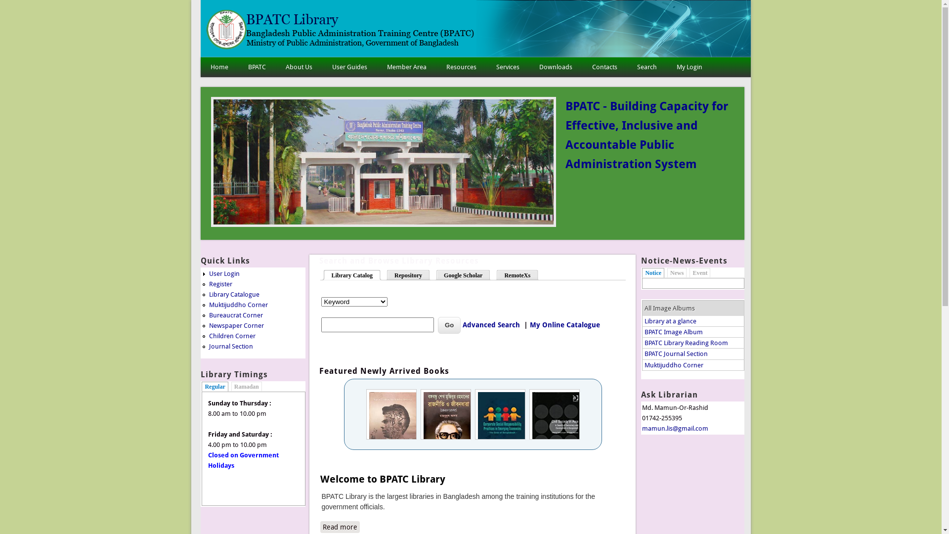  I want to click on Register, so click(220, 284).